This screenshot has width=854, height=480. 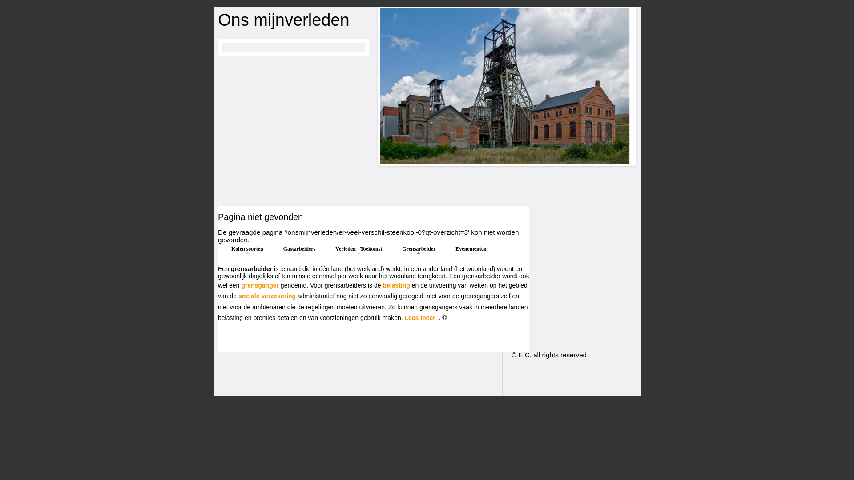 I want to click on Kolen soorten, so click(x=247, y=249).